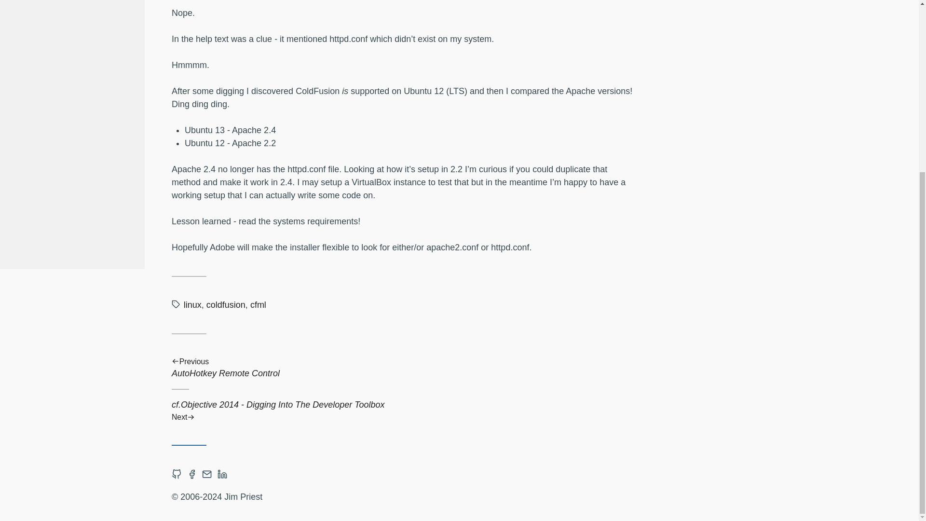 Image resolution: width=926 pixels, height=521 pixels. Describe the element at coordinates (222, 475) in the screenshot. I see `Open Linkedin account in new tab` at that location.